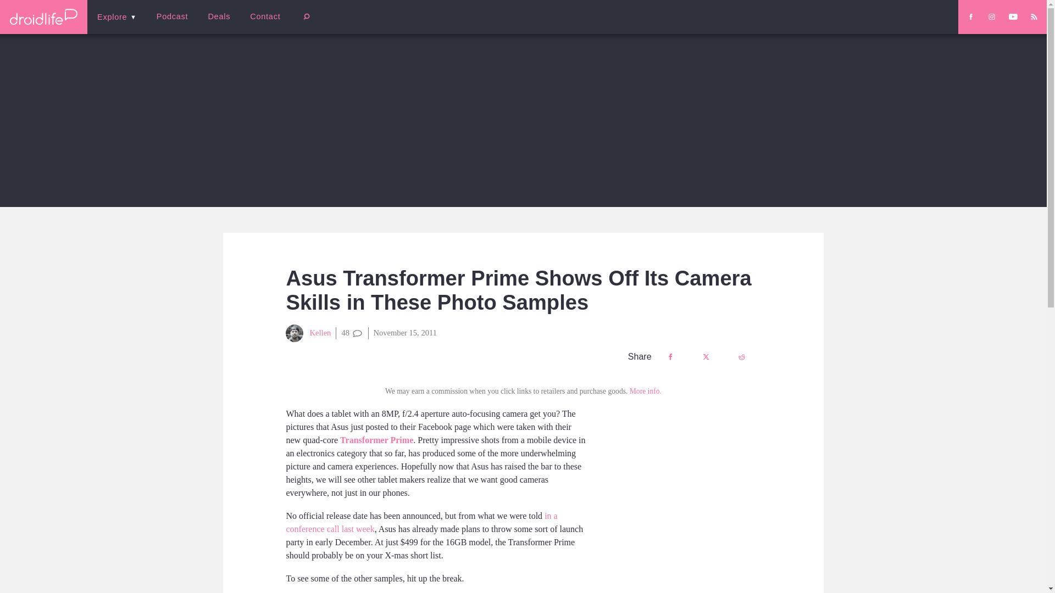 This screenshot has width=1055, height=593. What do you see at coordinates (172, 16) in the screenshot?
I see `Podcast` at bounding box center [172, 16].